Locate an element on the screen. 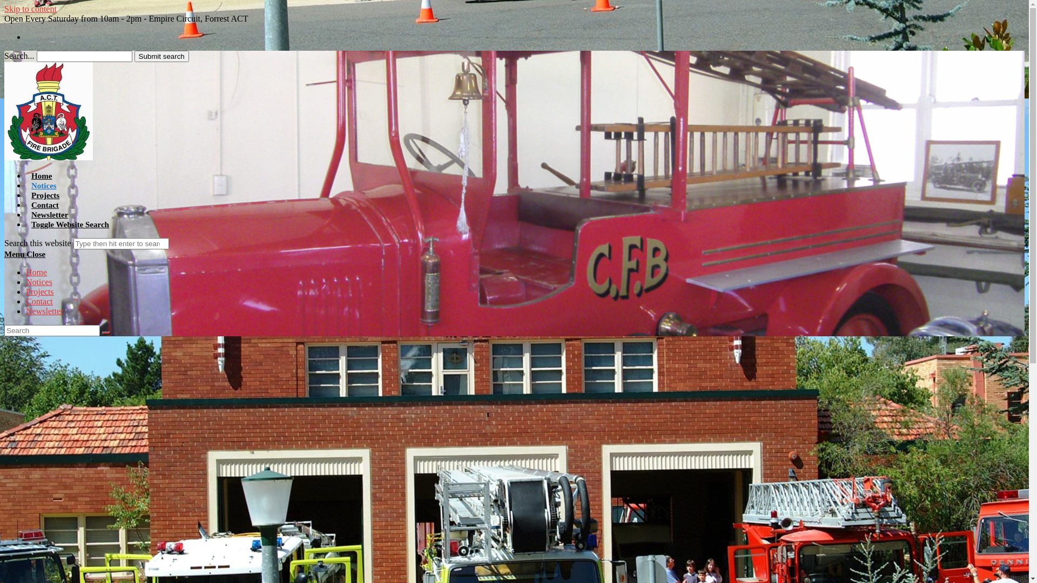 The image size is (1037, 583). Menu Close is located at coordinates (25, 254).